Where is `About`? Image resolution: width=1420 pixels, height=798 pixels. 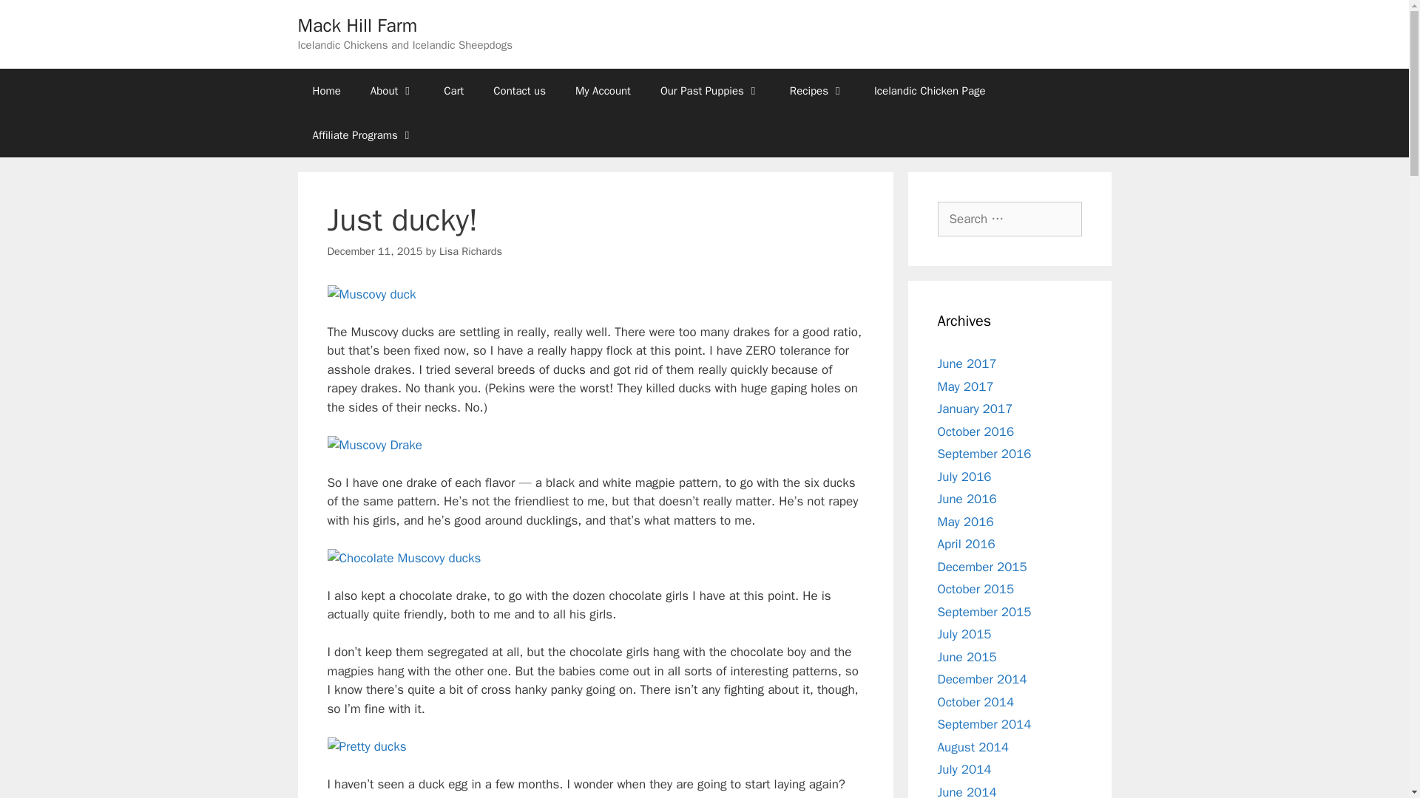 About is located at coordinates (392, 90).